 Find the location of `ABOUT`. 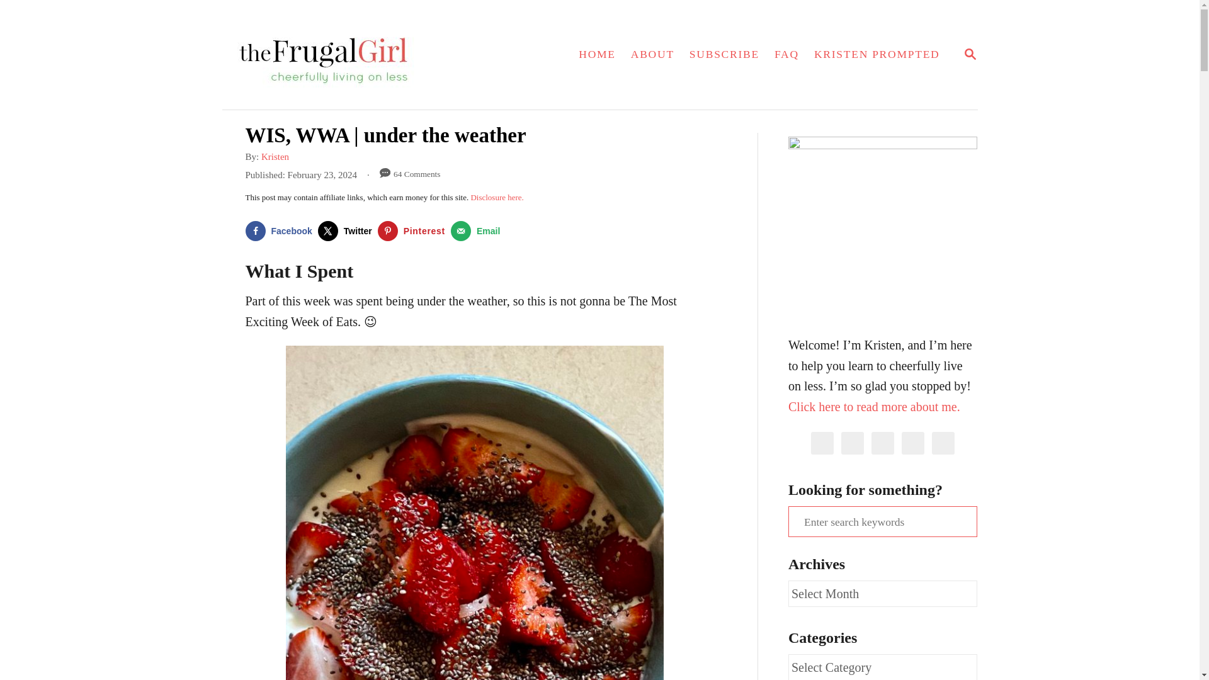

ABOUT is located at coordinates (652, 54).